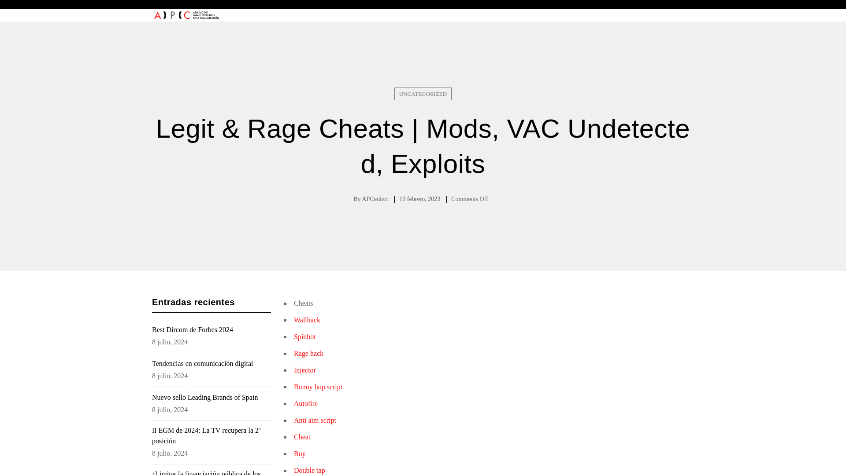 Image resolution: width=846 pixels, height=475 pixels. What do you see at coordinates (375, 199) in the screenshot?
I see `APCeditor` at bounding box center [375, 199].